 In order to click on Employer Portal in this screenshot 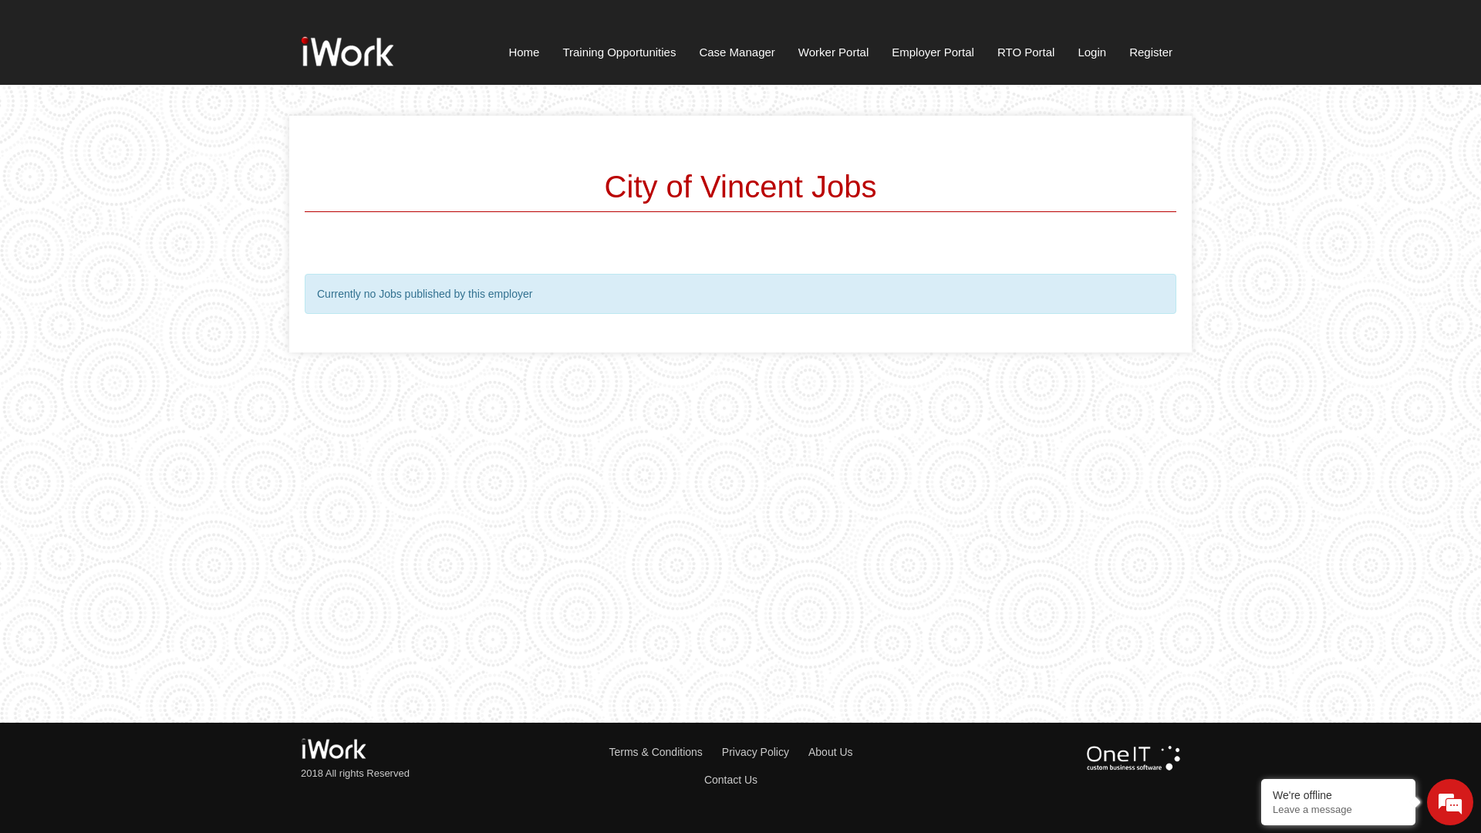, I will do `click(933, 56)`.